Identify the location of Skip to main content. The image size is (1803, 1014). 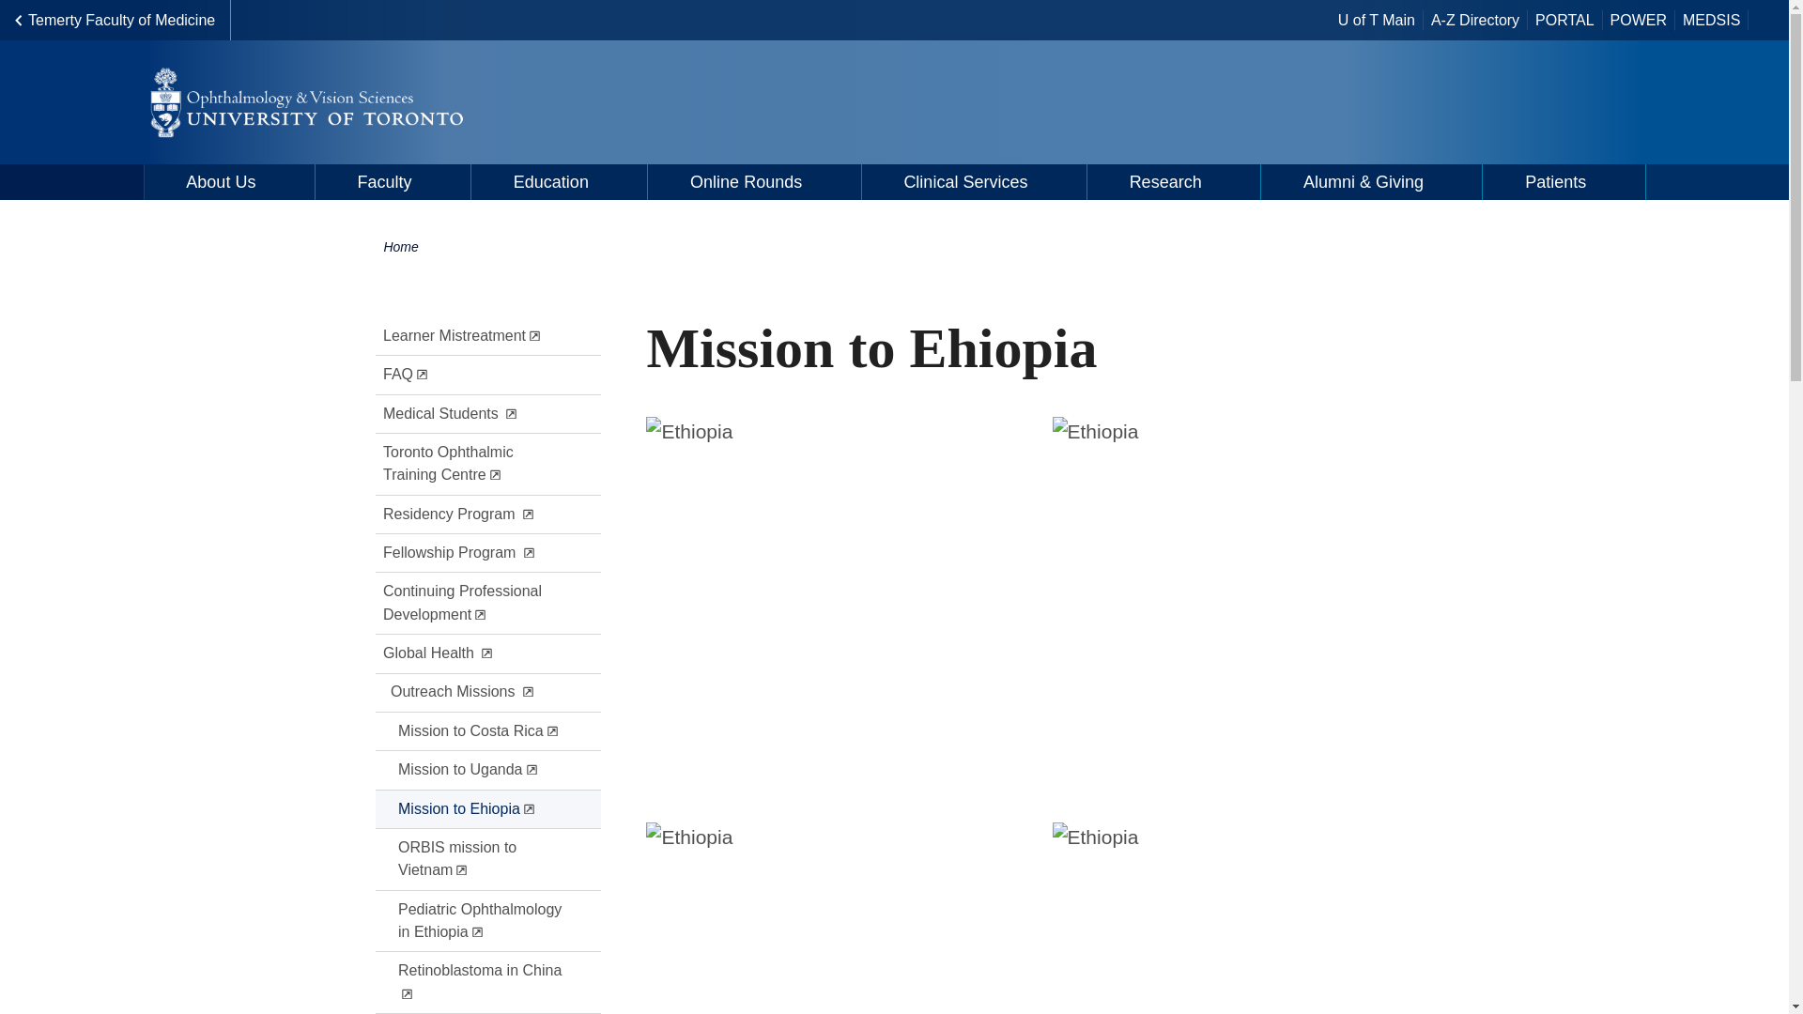
(14, 15).